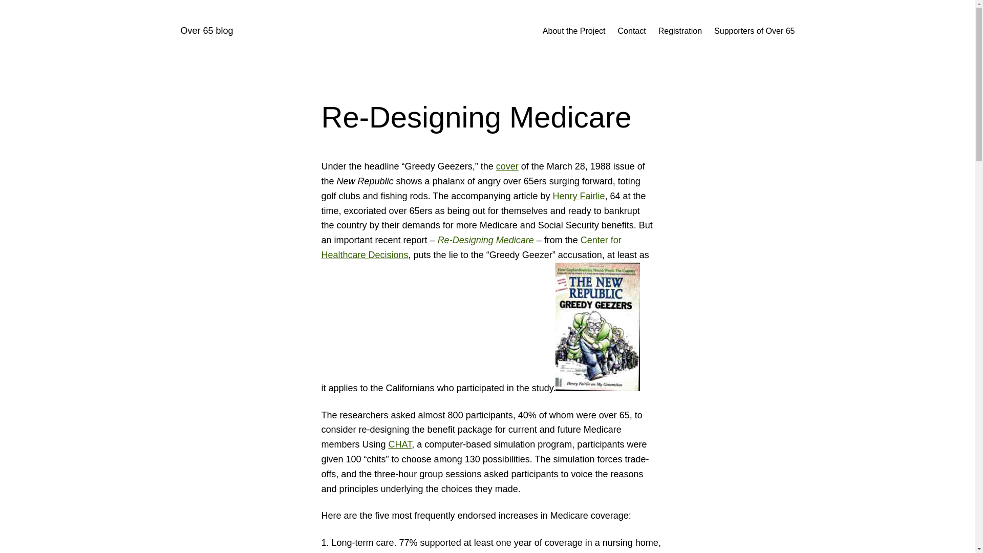 This screenshot has width=983, height=553. I want to click on About the Project, so click(573, 31).